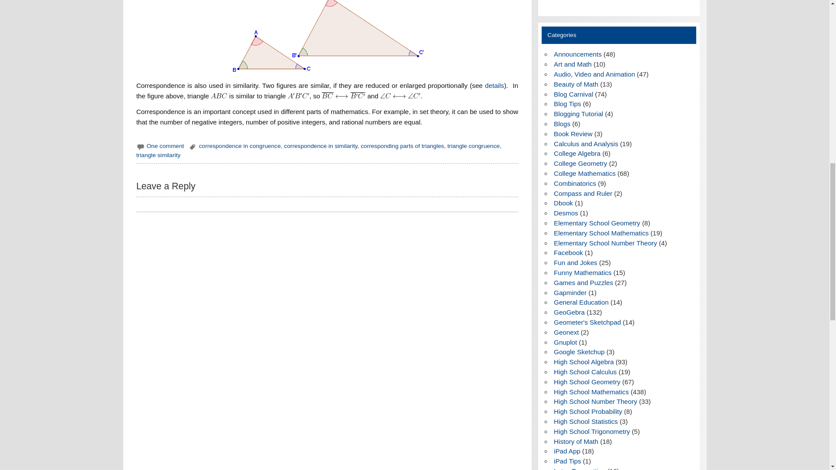 This screenshot has width=836, height=470. What do you see at coordinates (165, 146) in the screenshot?
I see `One comment` at bounding box center [165, 146].